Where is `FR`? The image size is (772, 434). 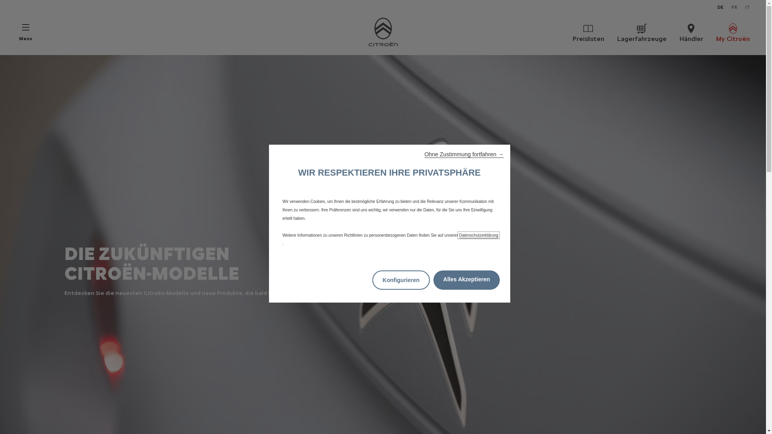
FR is located at coordinates (734, 8).